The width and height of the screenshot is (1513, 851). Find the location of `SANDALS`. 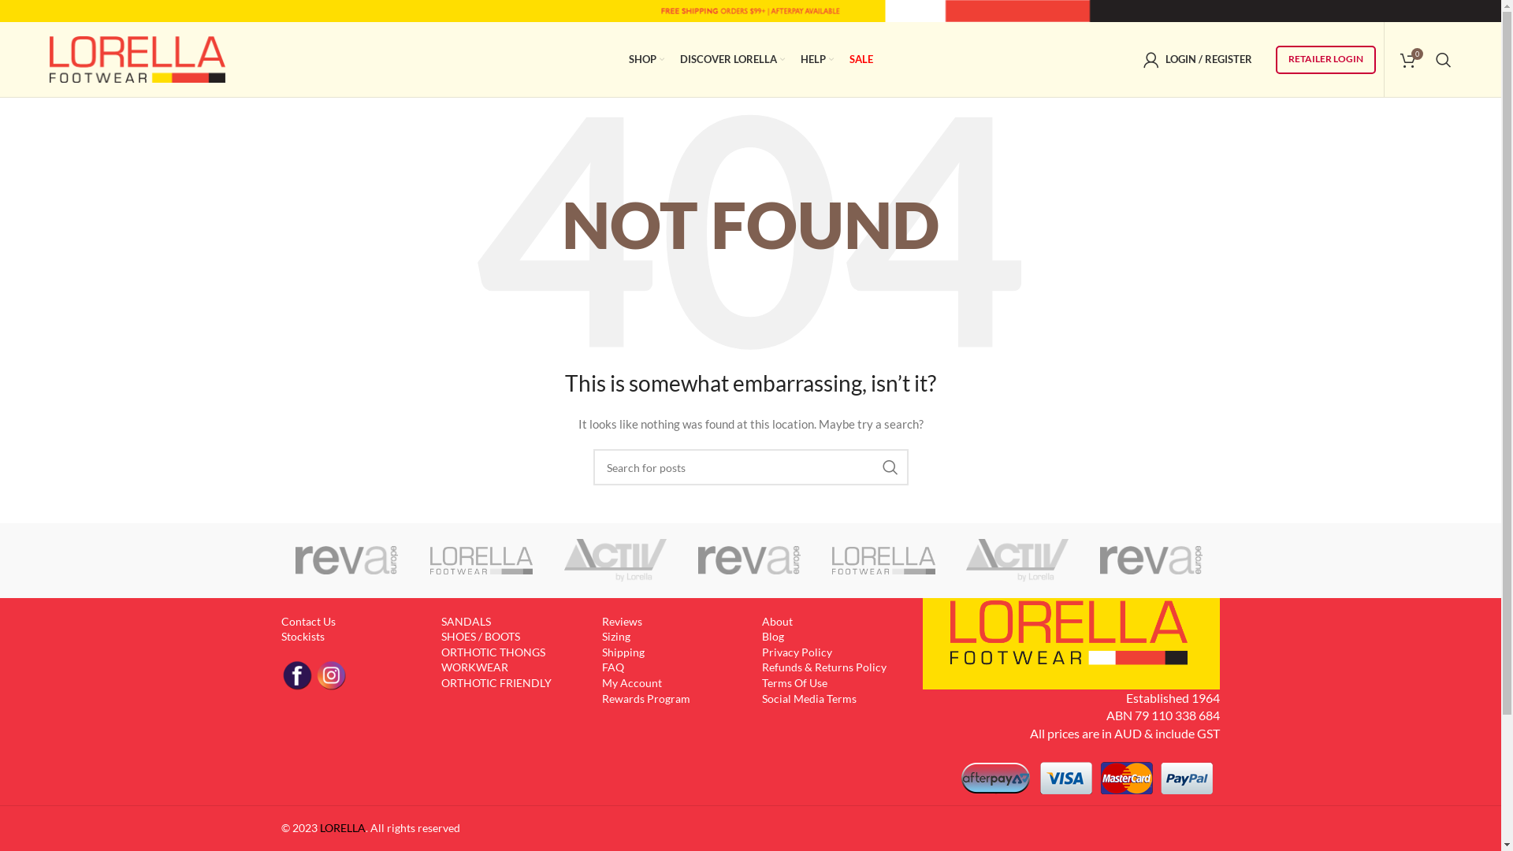

SANDALS is located at coordinates (467, 621).